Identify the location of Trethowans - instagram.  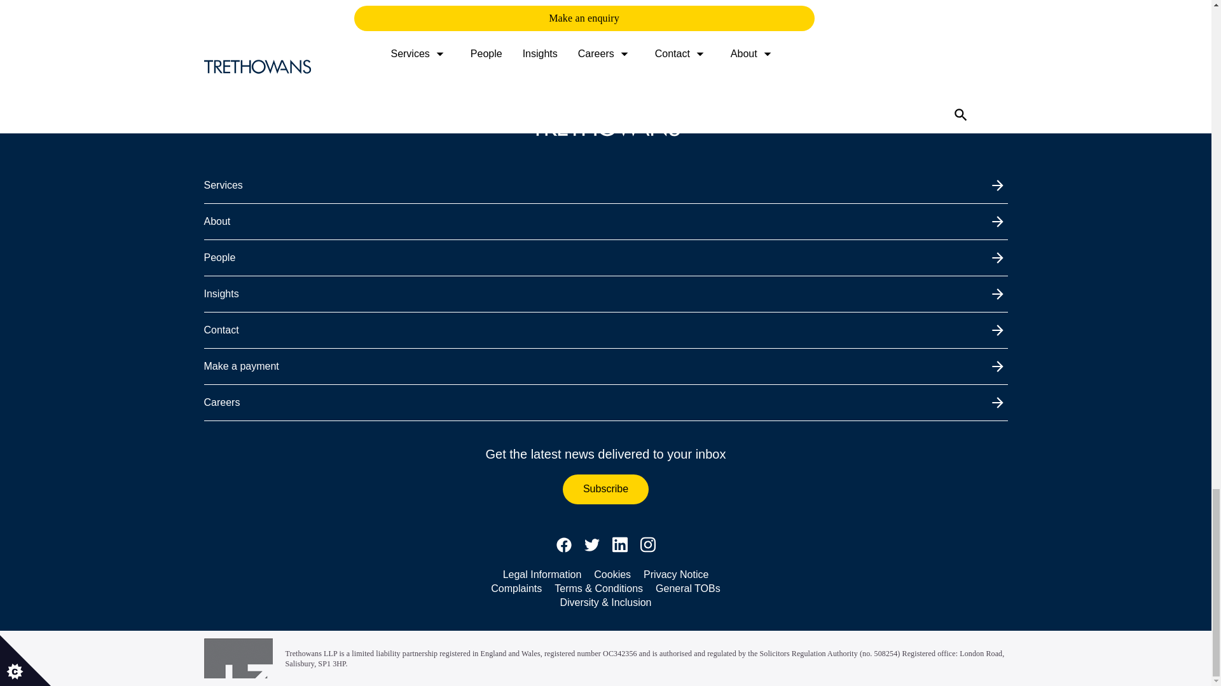
(647, 545).